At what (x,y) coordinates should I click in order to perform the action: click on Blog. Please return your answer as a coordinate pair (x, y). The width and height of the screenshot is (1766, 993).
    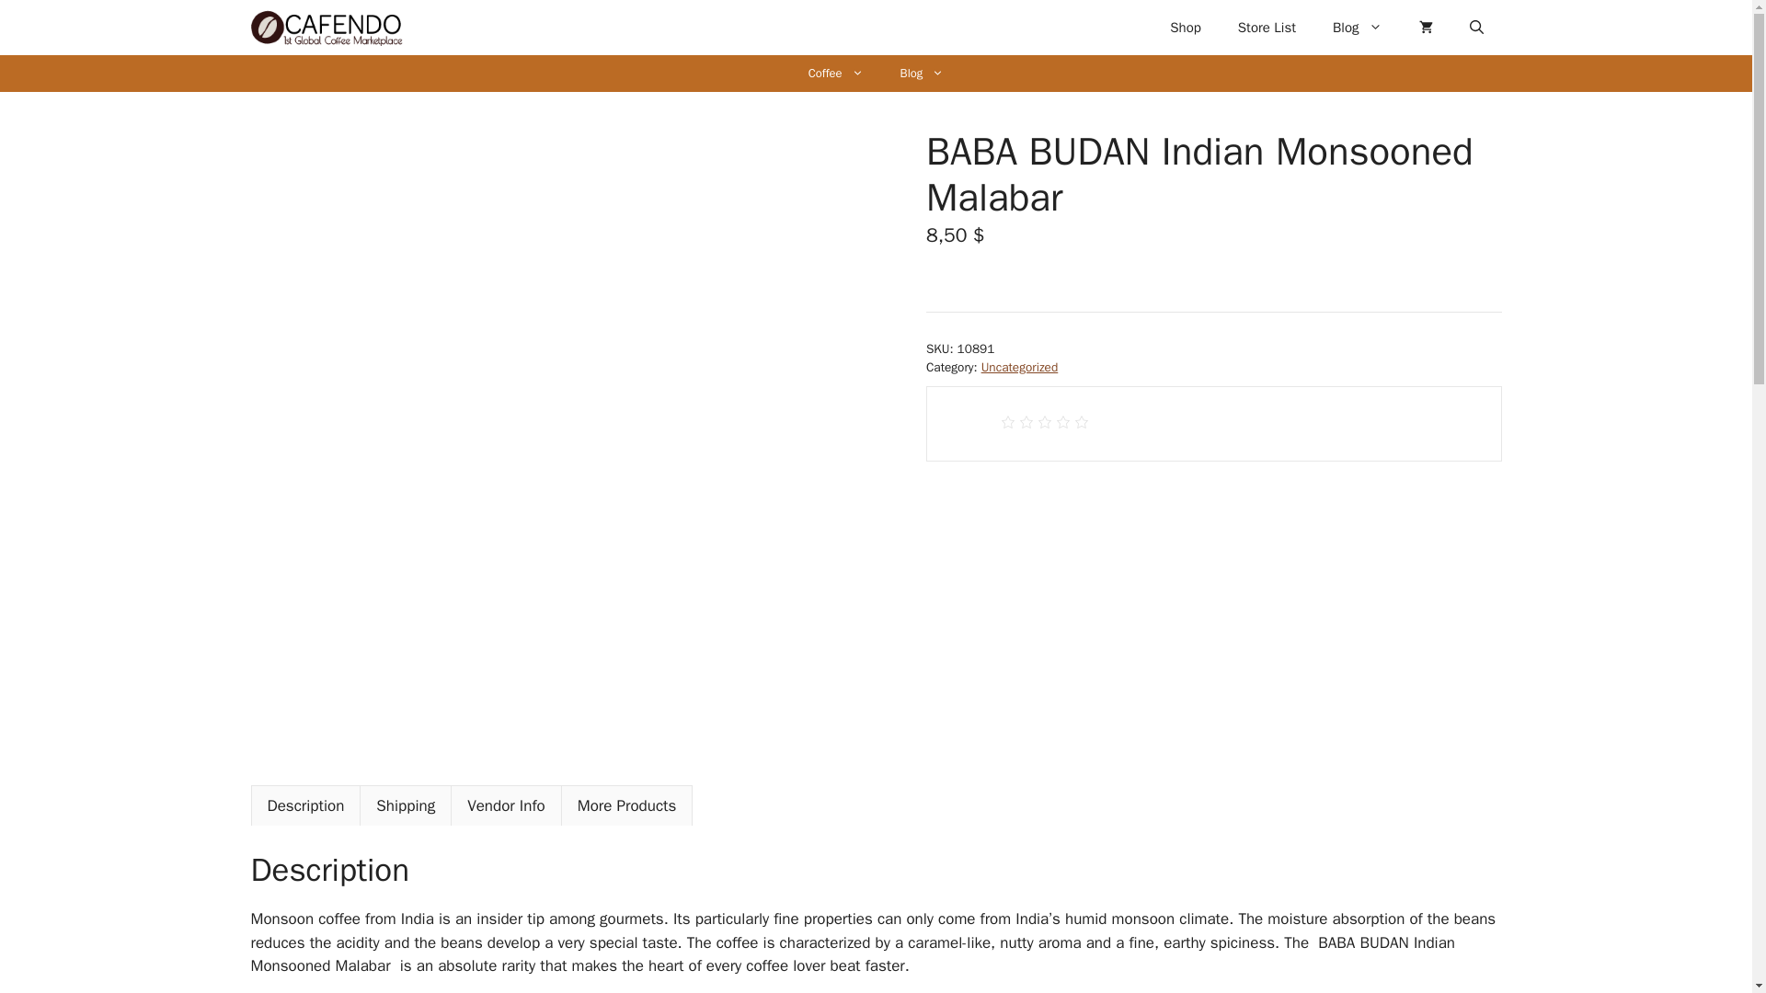
    Looking at the image, I should click on (1357, 28).